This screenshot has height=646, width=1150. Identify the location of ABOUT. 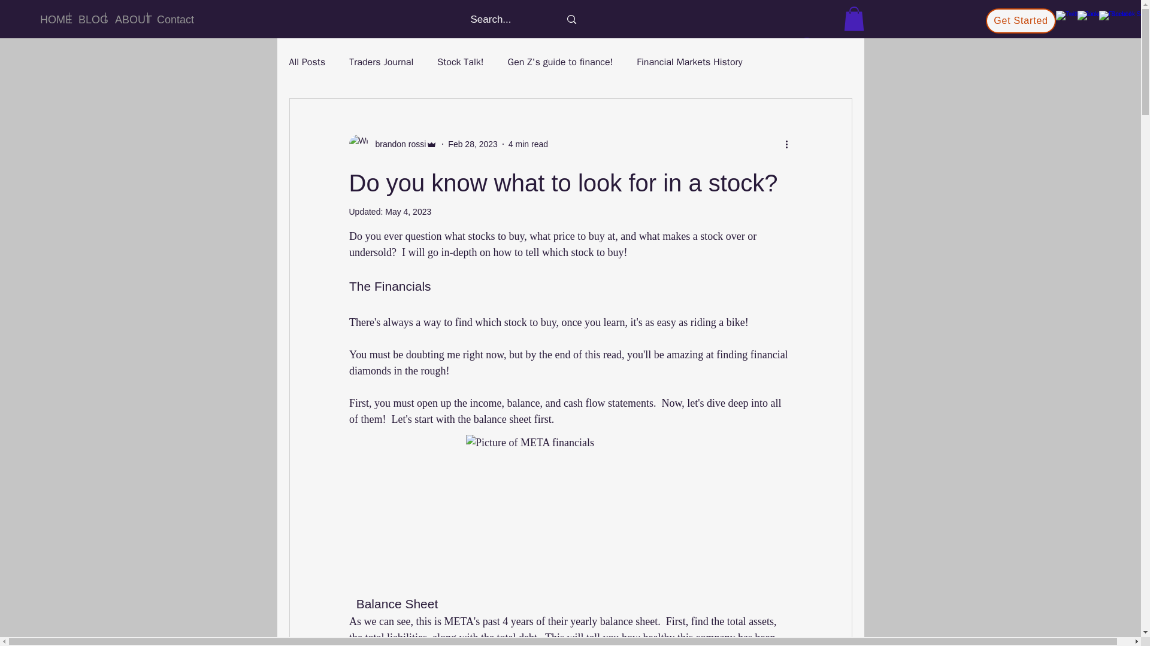
(126, 17).